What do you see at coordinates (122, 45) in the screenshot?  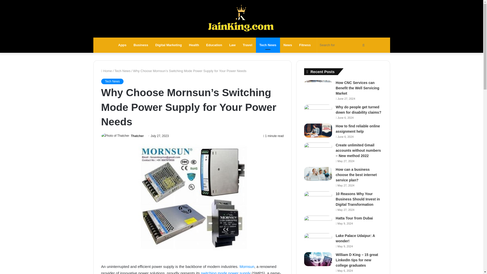 I see `Apps` at bounding box center [122, 45].